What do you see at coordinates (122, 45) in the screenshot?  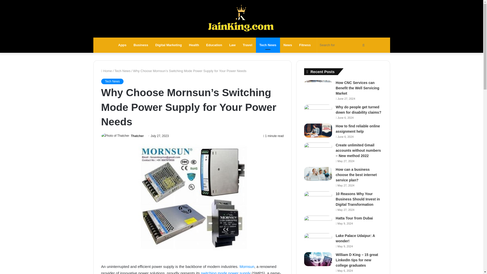 I see `Apps` at bounding box center [122, 45].